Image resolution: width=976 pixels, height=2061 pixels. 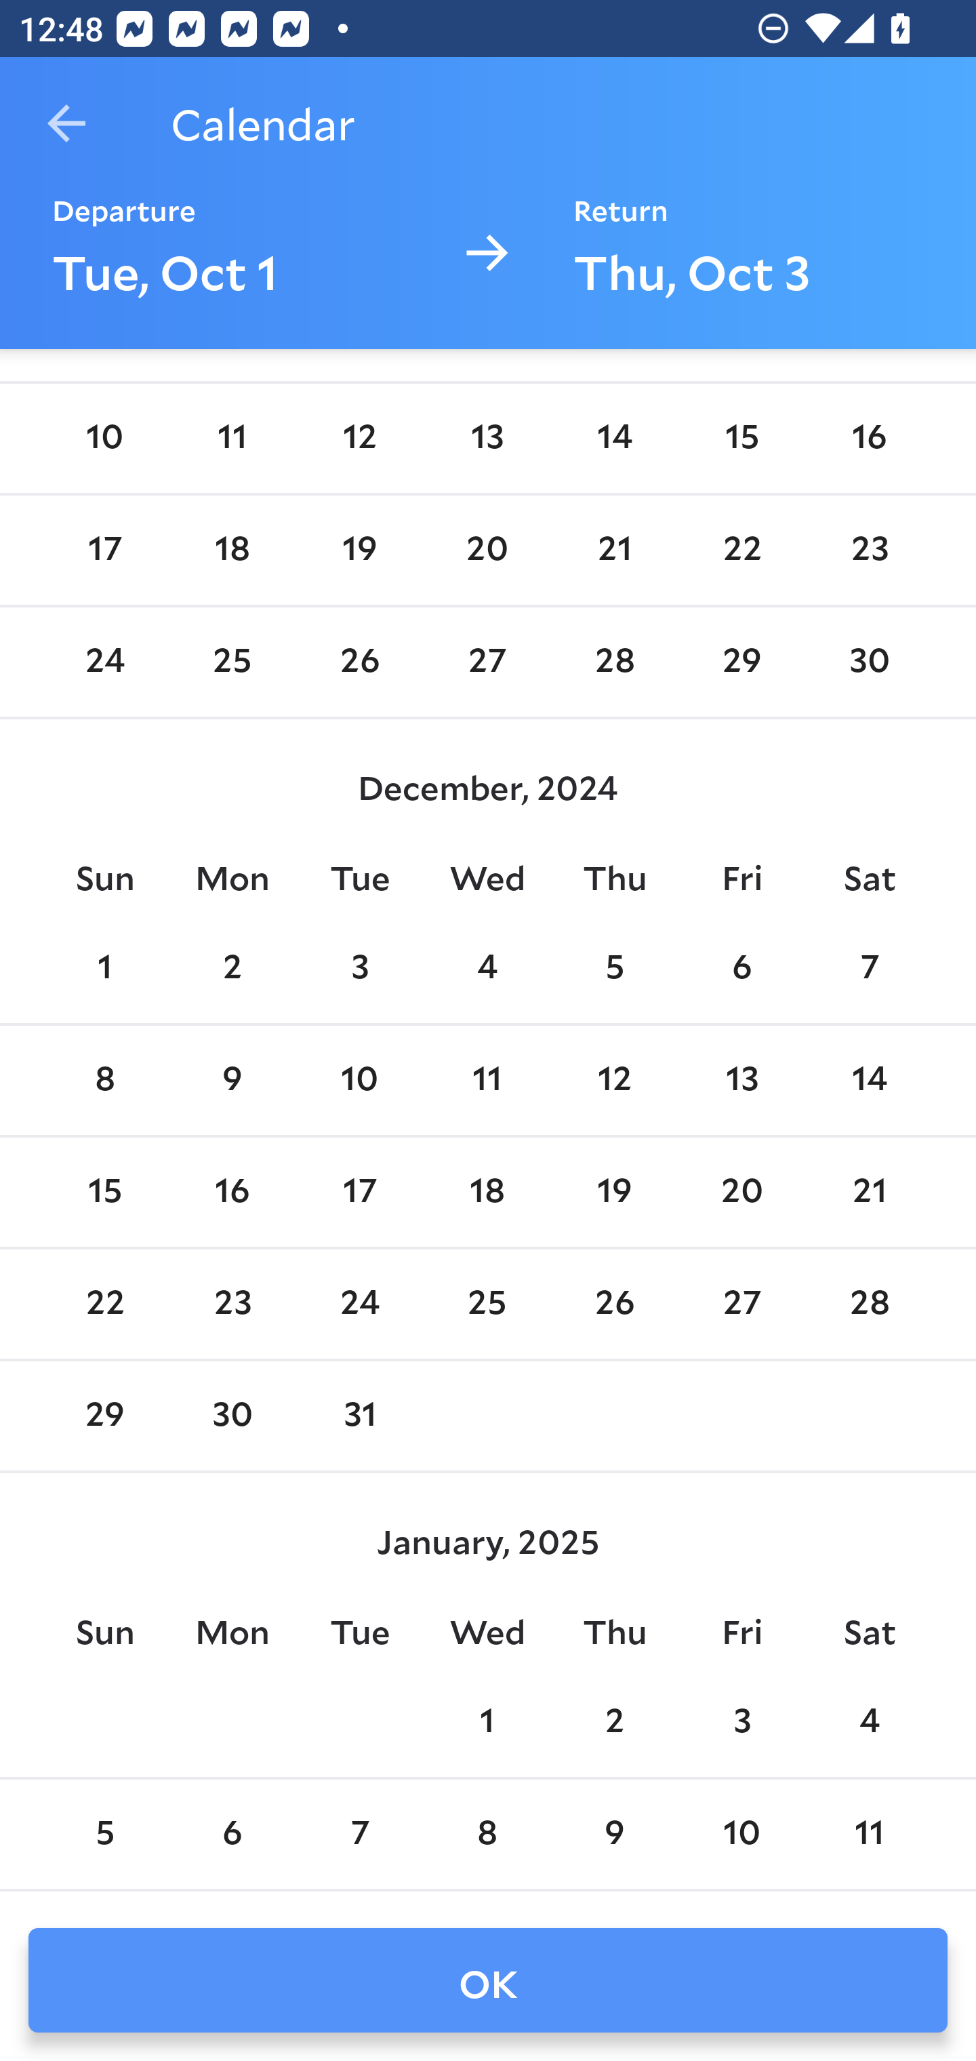 I want to click on 25, so click(x=232, y=661).